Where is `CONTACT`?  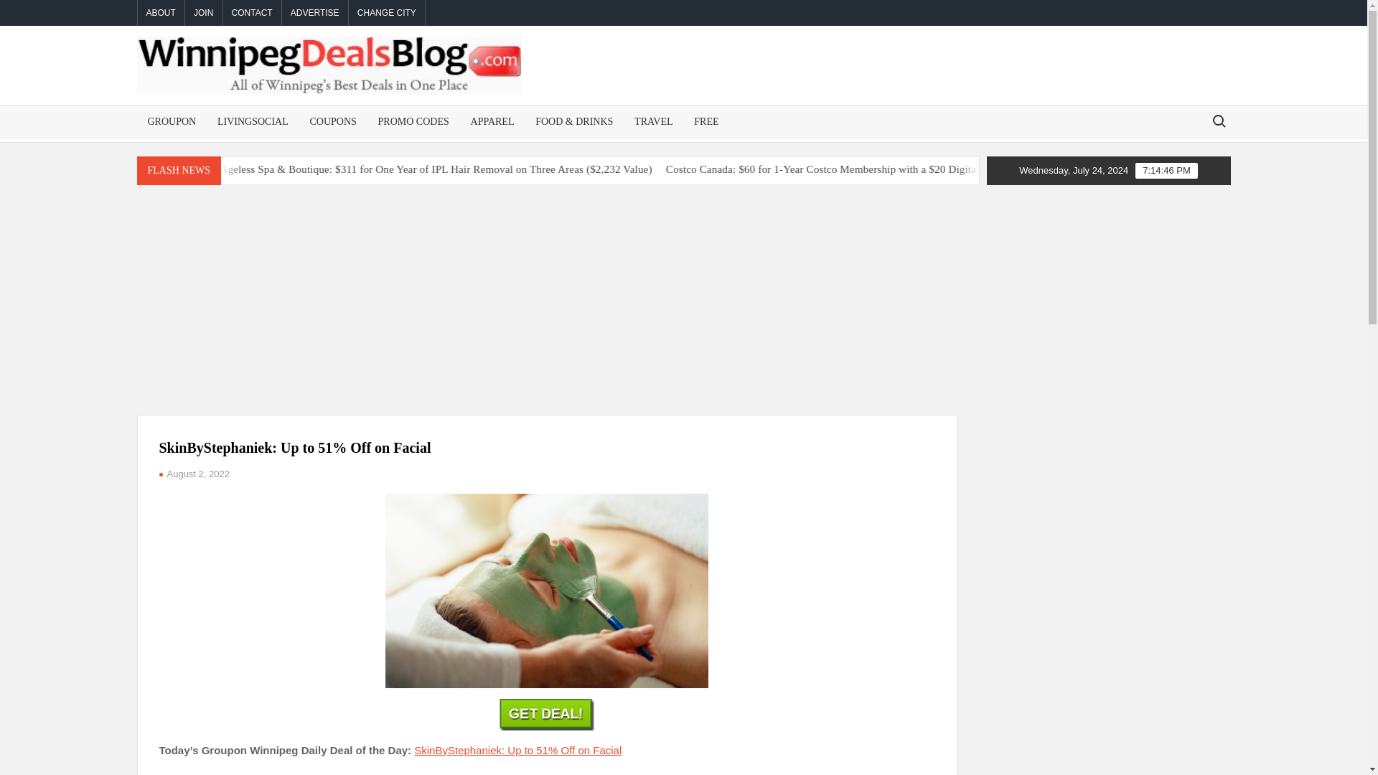
CONTACT is located at coordinates (252, 13).